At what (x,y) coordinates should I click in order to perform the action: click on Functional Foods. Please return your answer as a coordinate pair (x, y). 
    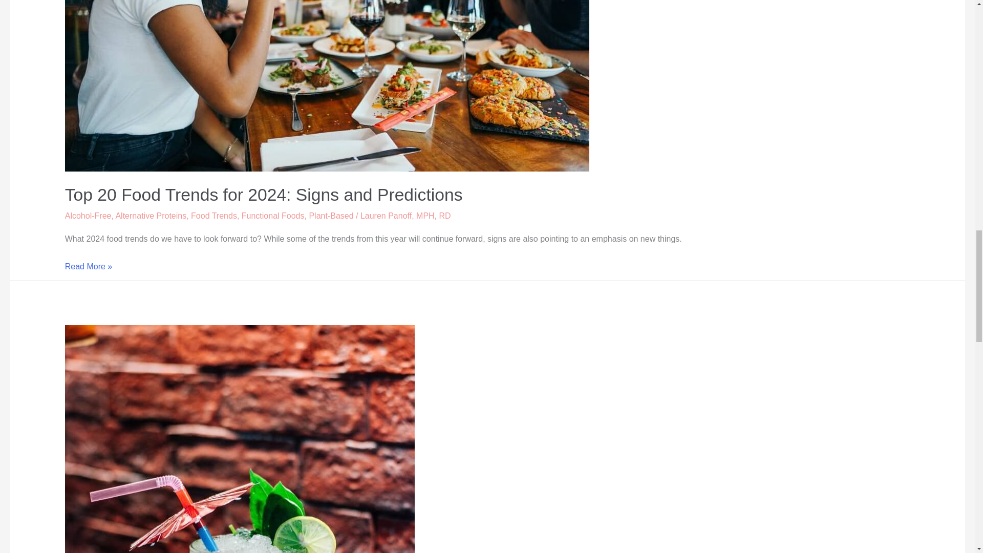
    Looking at the image, I should click on (273, 215).